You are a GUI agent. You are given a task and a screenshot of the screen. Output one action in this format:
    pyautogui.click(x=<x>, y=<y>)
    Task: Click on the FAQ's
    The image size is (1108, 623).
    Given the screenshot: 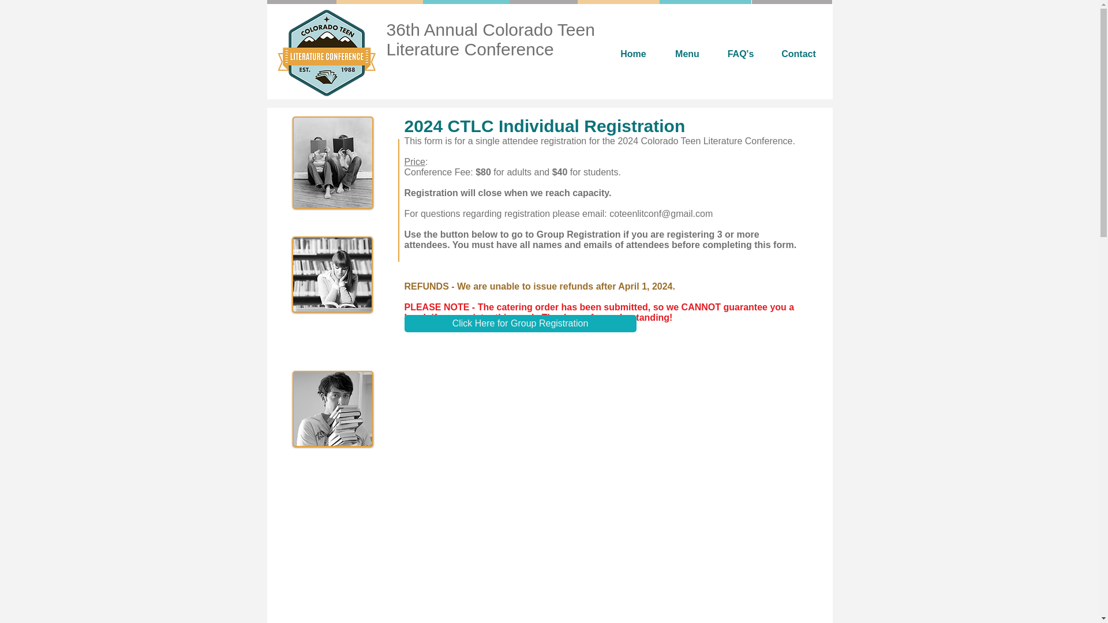 What is the action you would take?
    pyautogui.click(x=741, y=54)
    